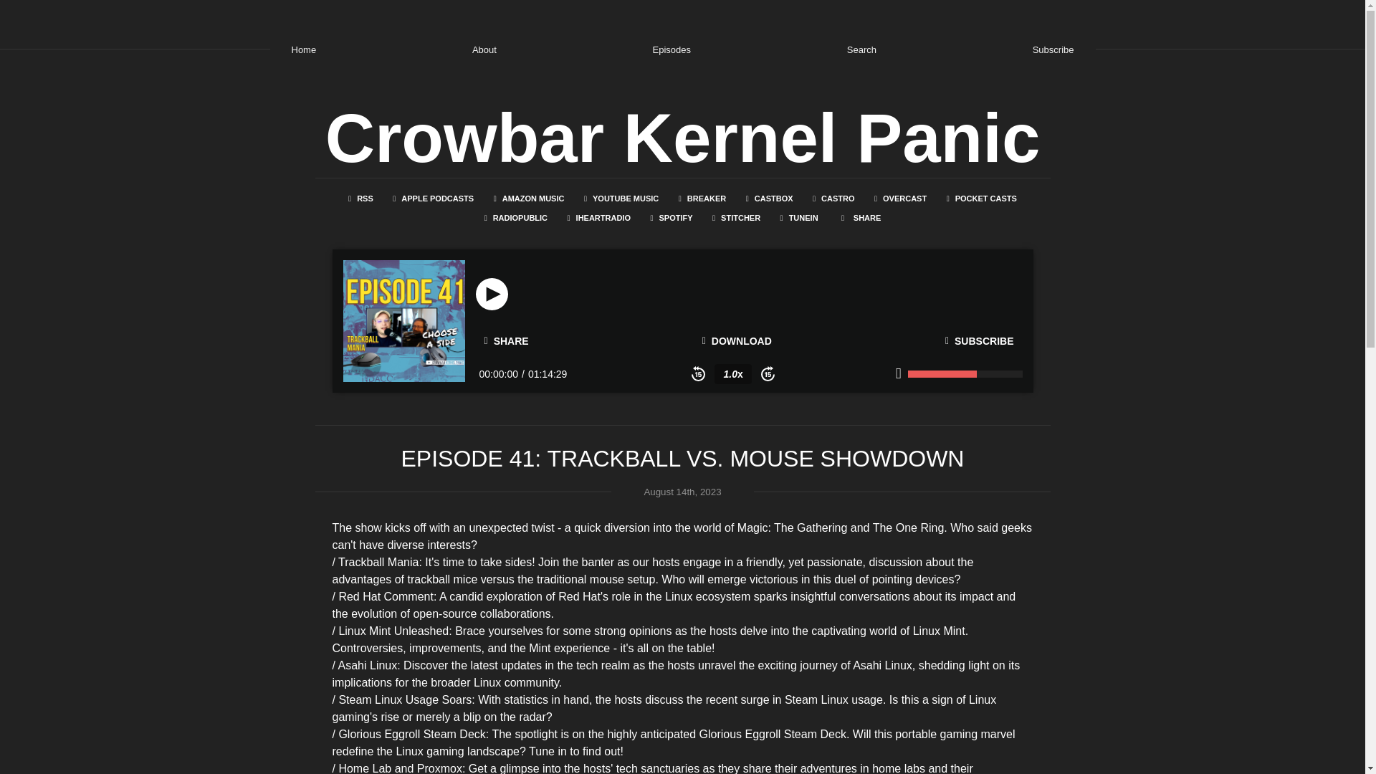 This screenshot has height=774, width=1376. I want to click on Search, so click(861, 49).